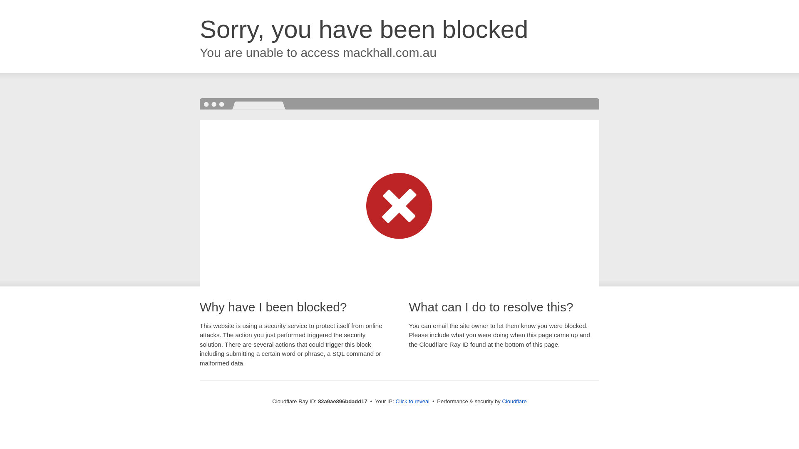 The image size is (799, 449). Describe the element at coordinates (514, 402) in the screenshot. I see `Cloudflare` at that location.